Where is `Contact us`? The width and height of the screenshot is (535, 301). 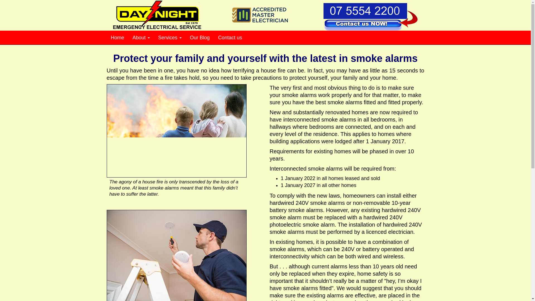
Contact us is located at coordinates (230, 37).